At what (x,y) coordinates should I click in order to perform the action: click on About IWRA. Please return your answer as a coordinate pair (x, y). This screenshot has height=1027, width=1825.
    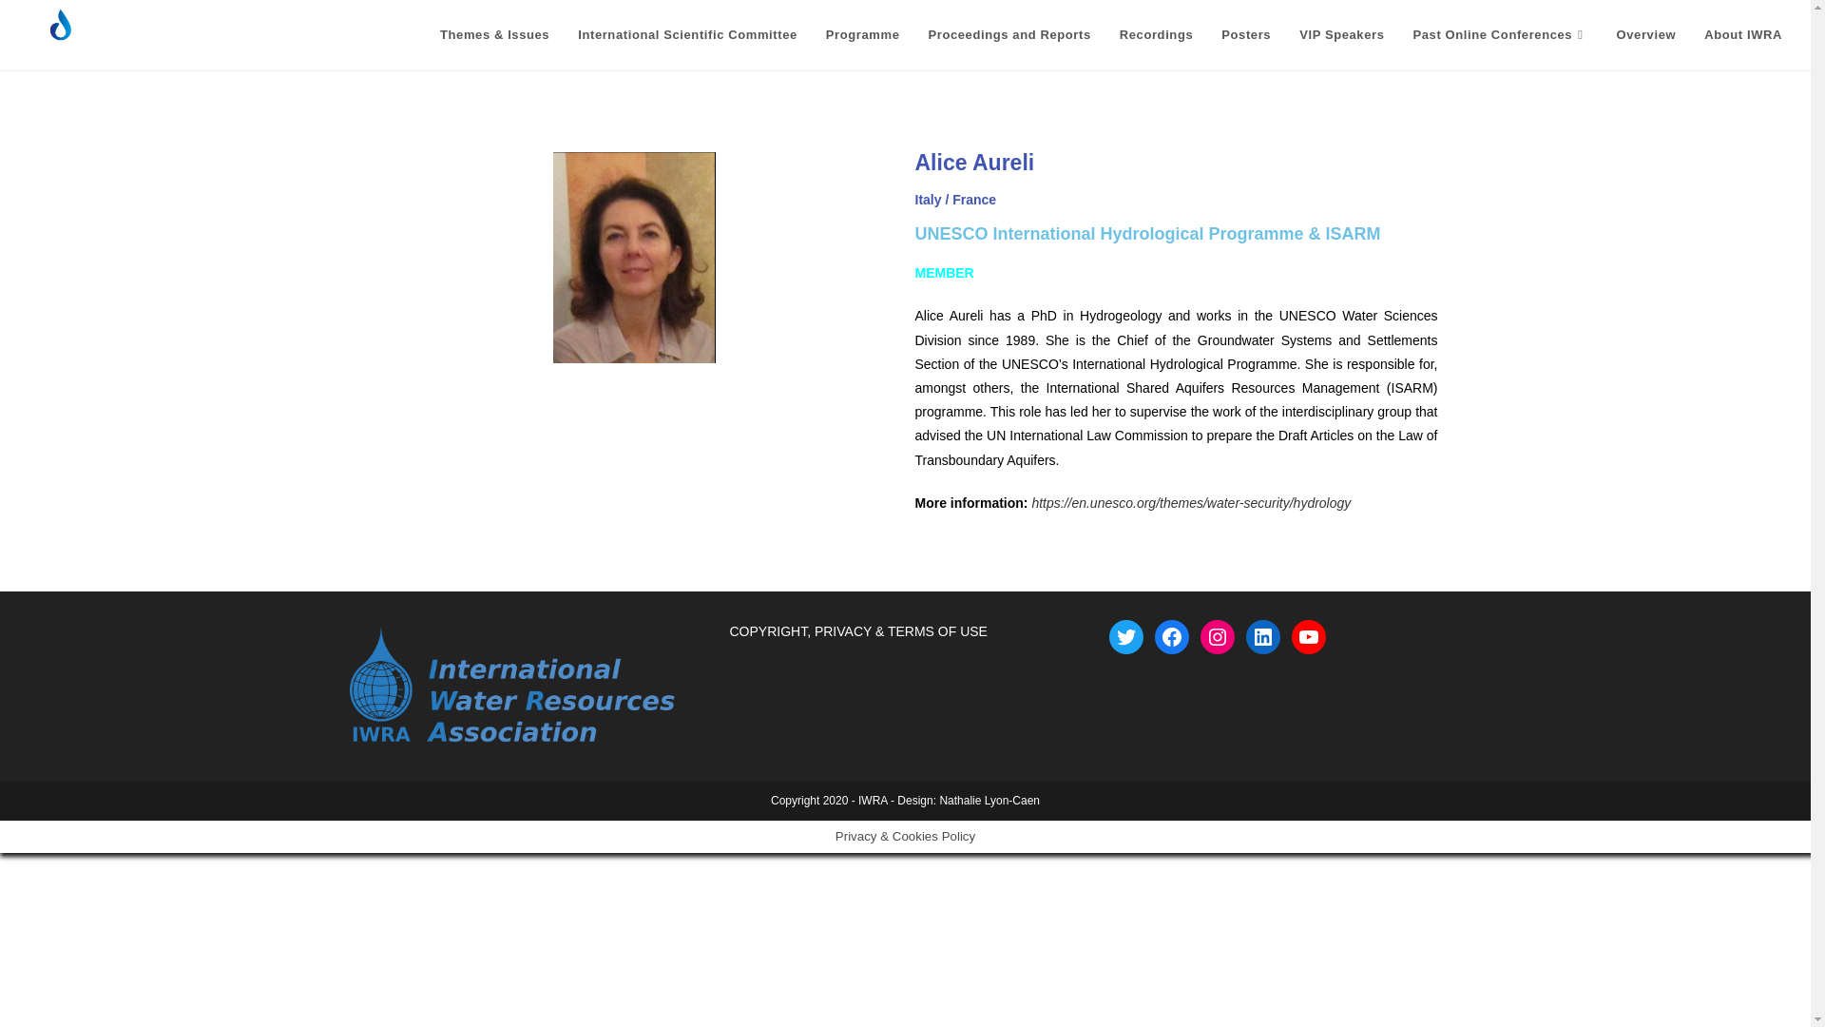
    Looking at the image, I should click on (1742, 35).